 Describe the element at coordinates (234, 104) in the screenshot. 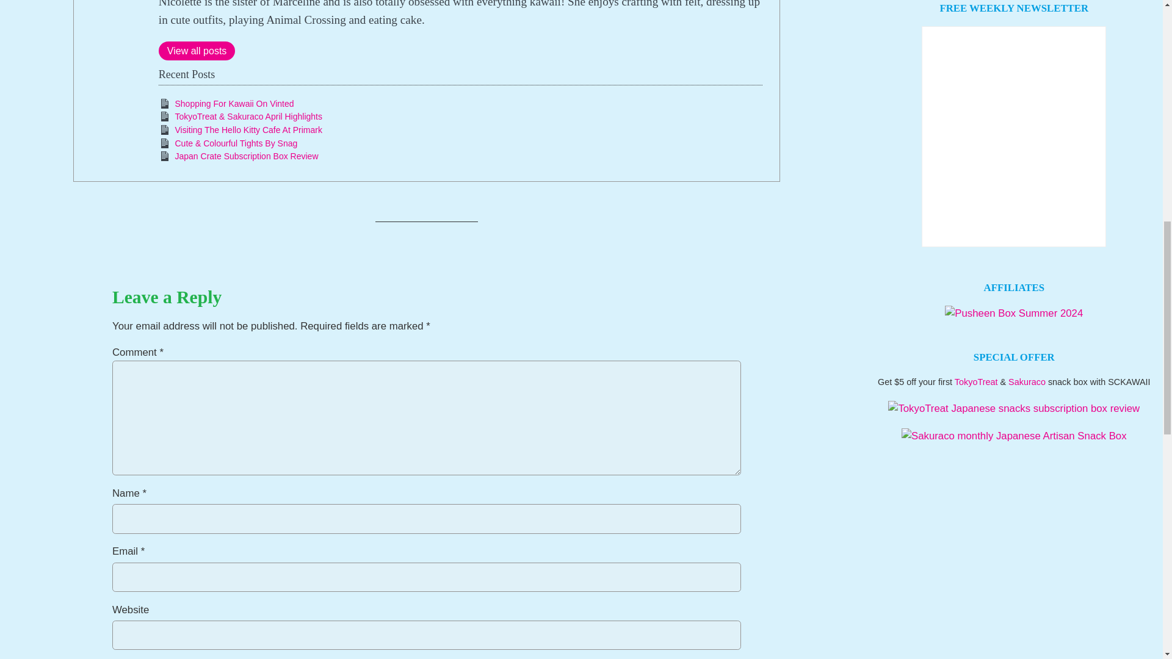

I see `Shopping For Kawaii On Vinted` at that location.